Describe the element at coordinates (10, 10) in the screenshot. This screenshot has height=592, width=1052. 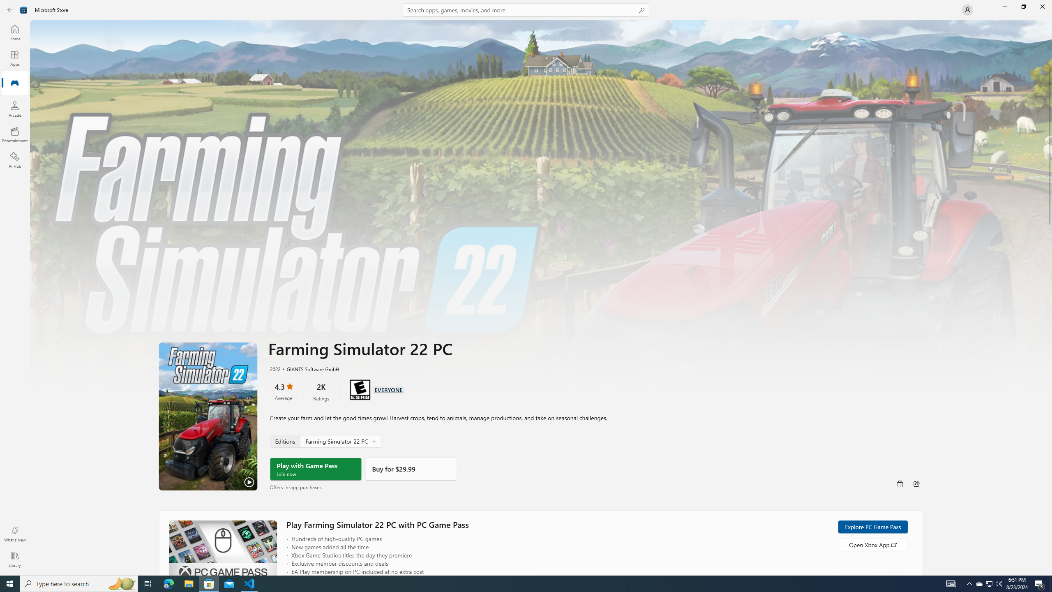
I see `Back` at that location.